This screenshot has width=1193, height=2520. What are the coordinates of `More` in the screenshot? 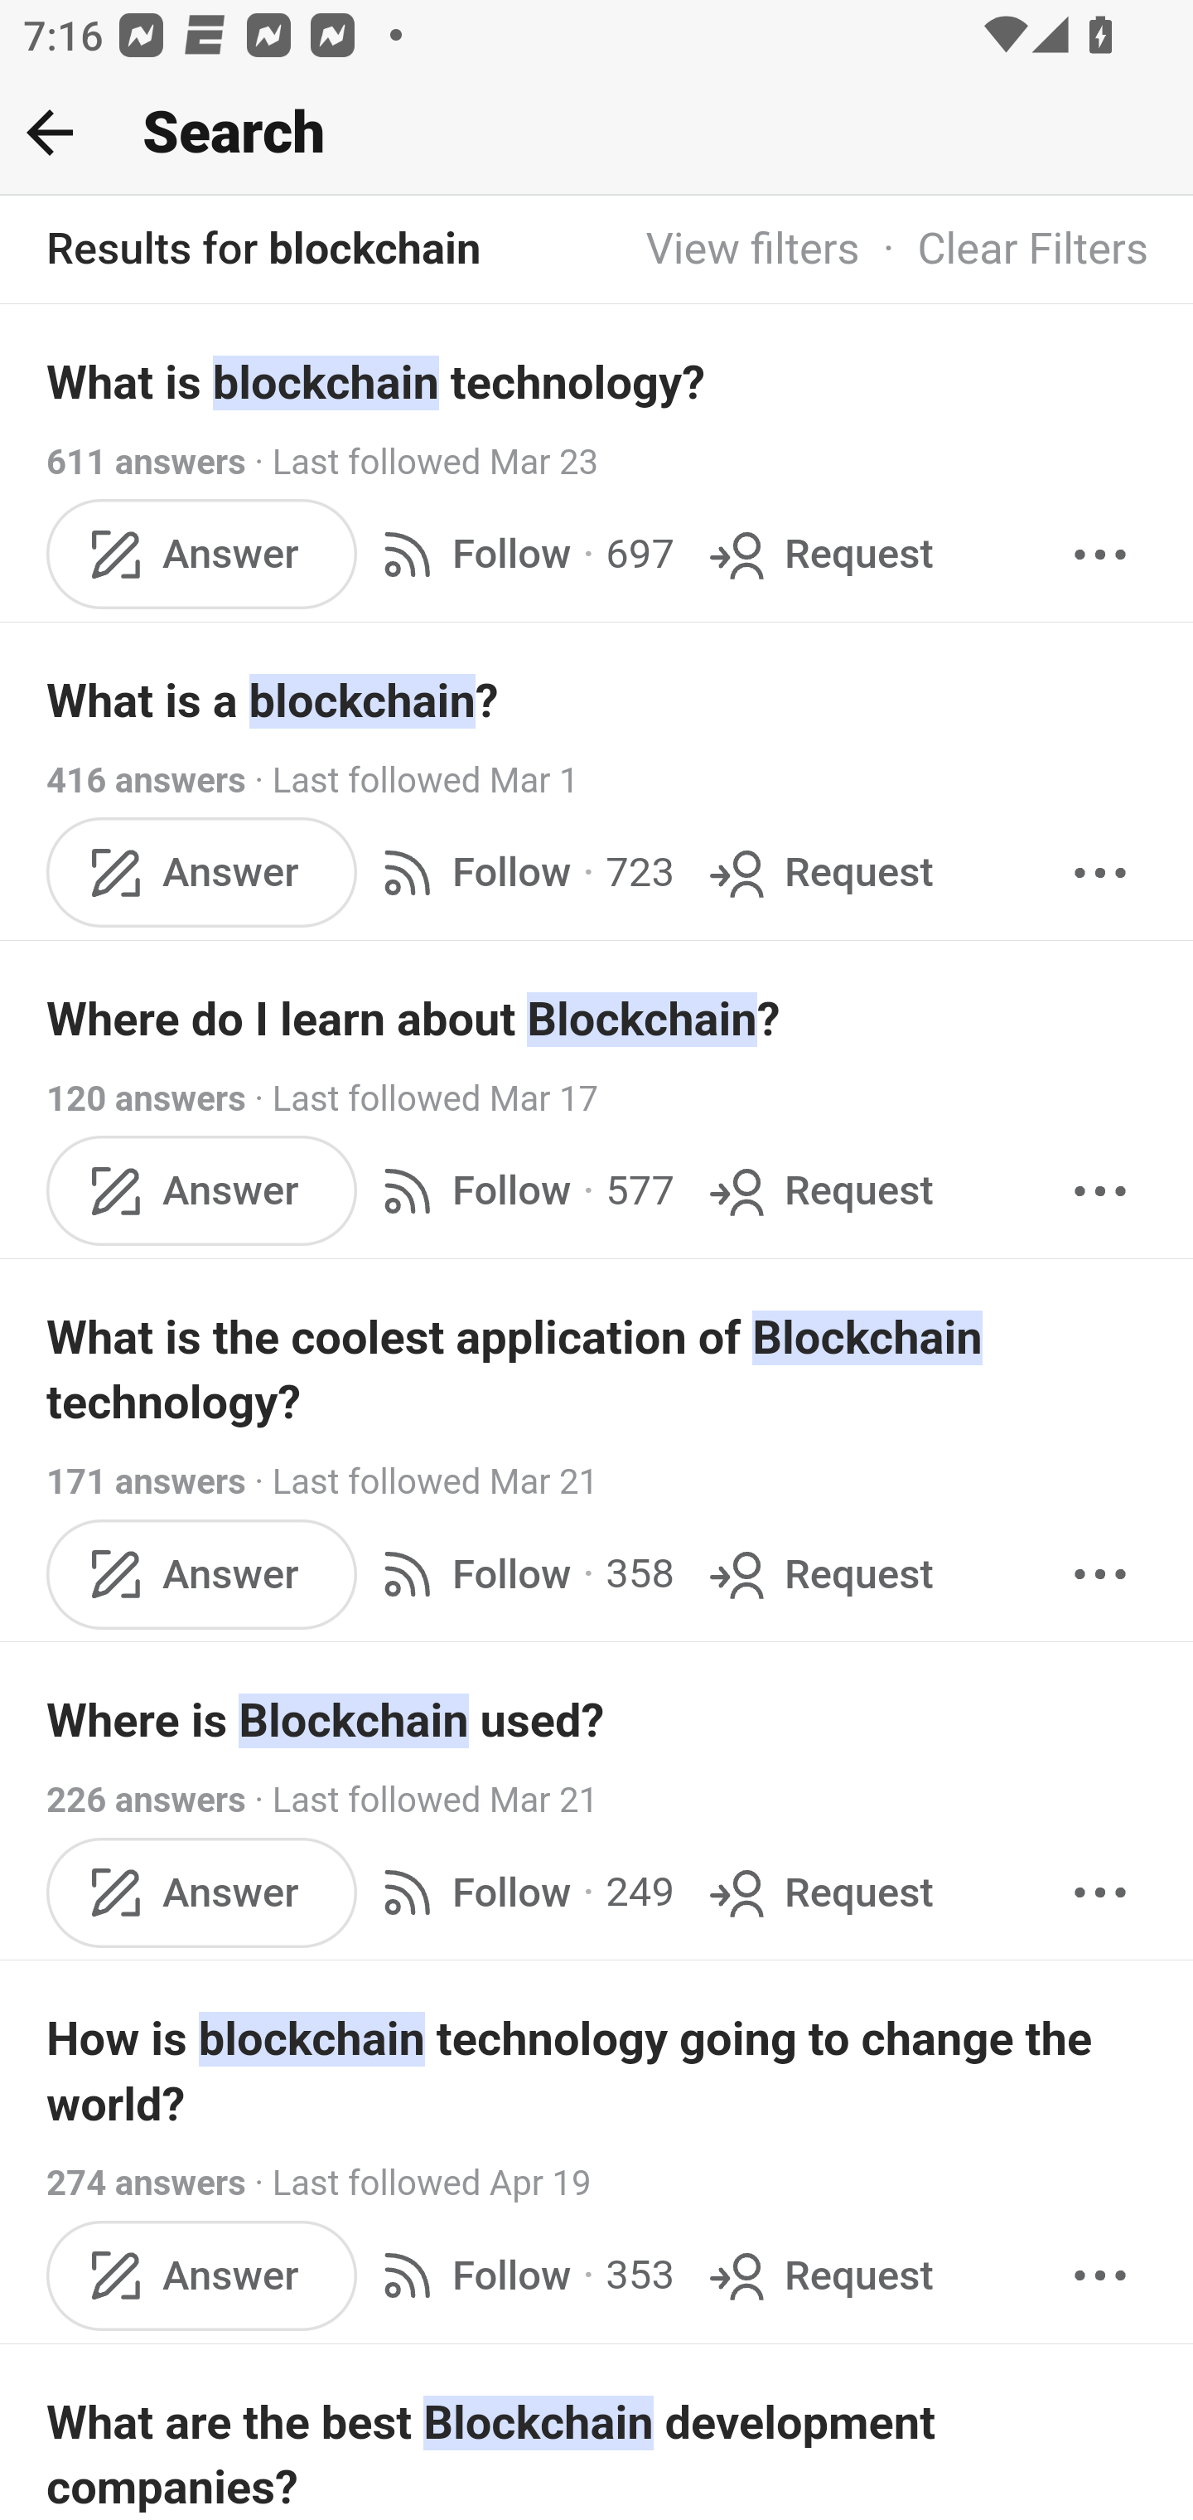 It's located at (1100, 1192).